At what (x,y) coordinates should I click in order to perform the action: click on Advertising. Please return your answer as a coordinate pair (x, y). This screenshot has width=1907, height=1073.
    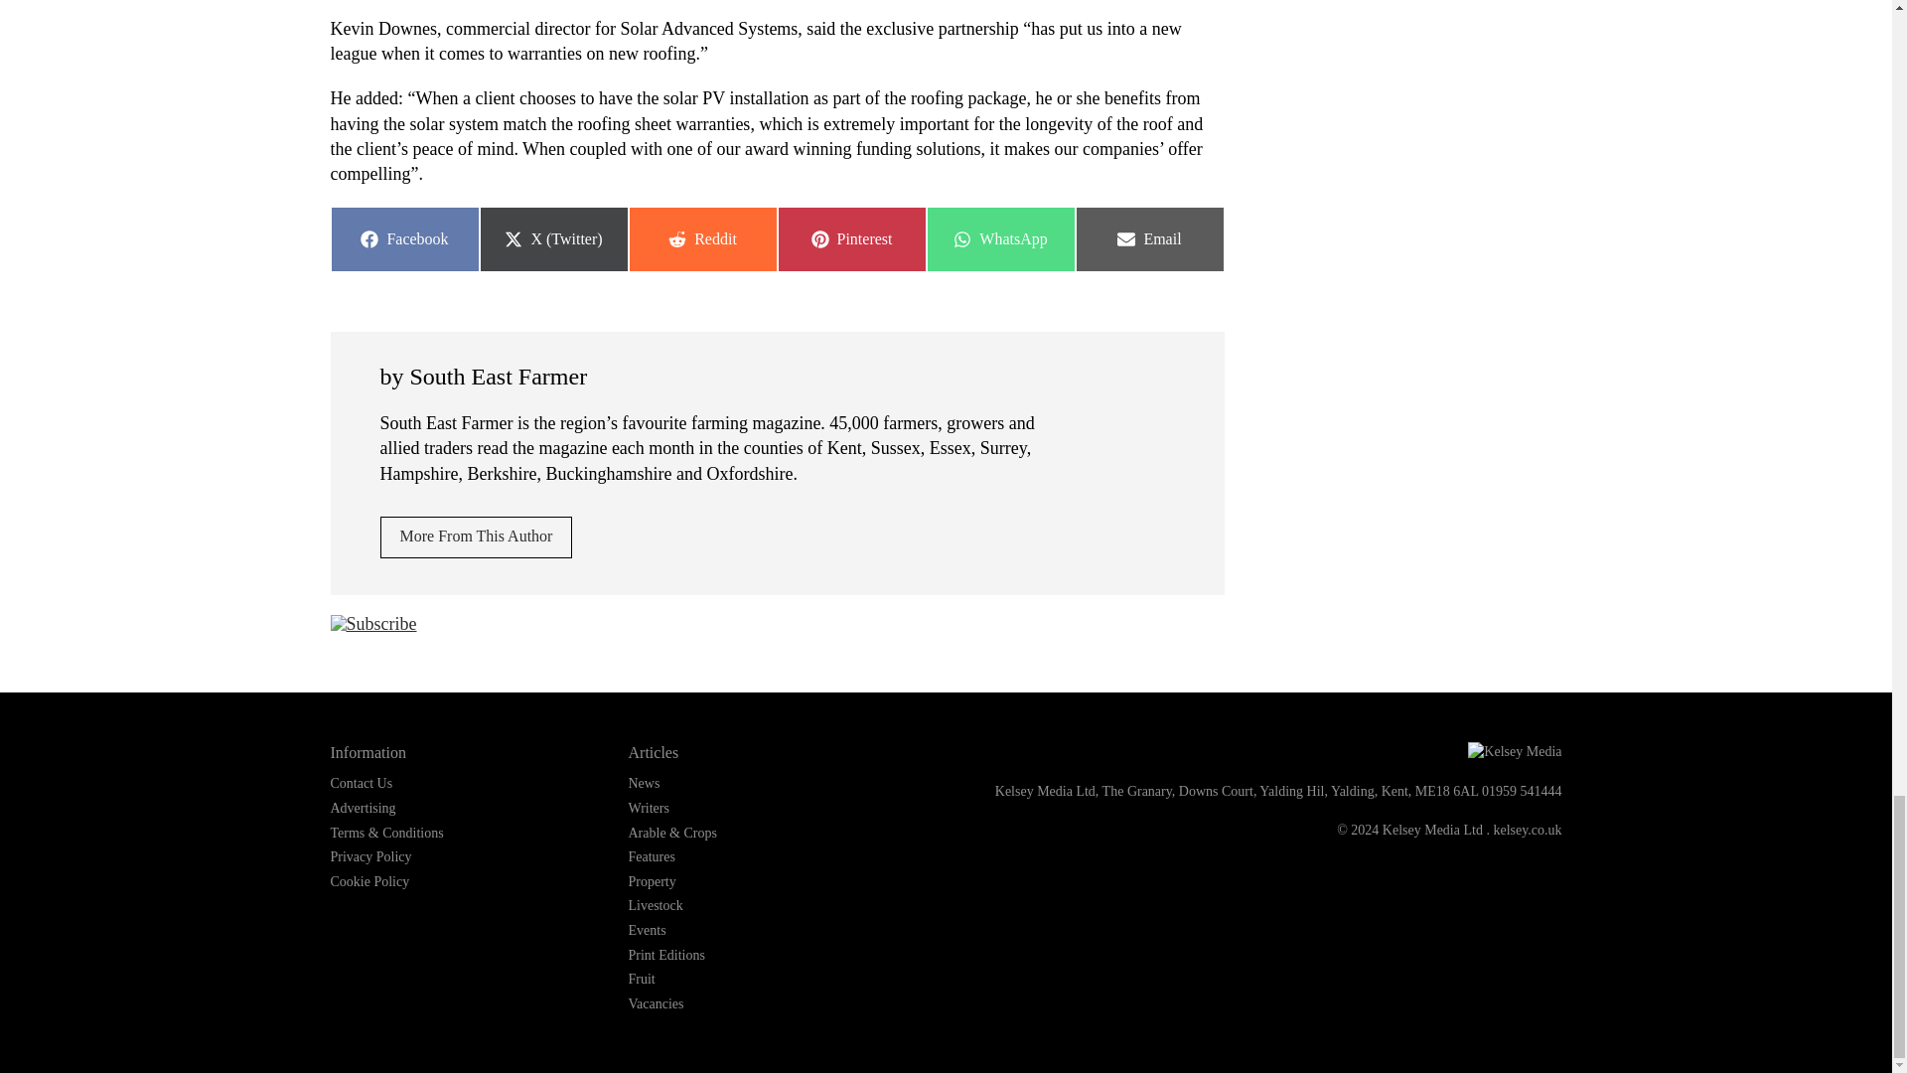
    Looking at the image, I should click on (362, 807).